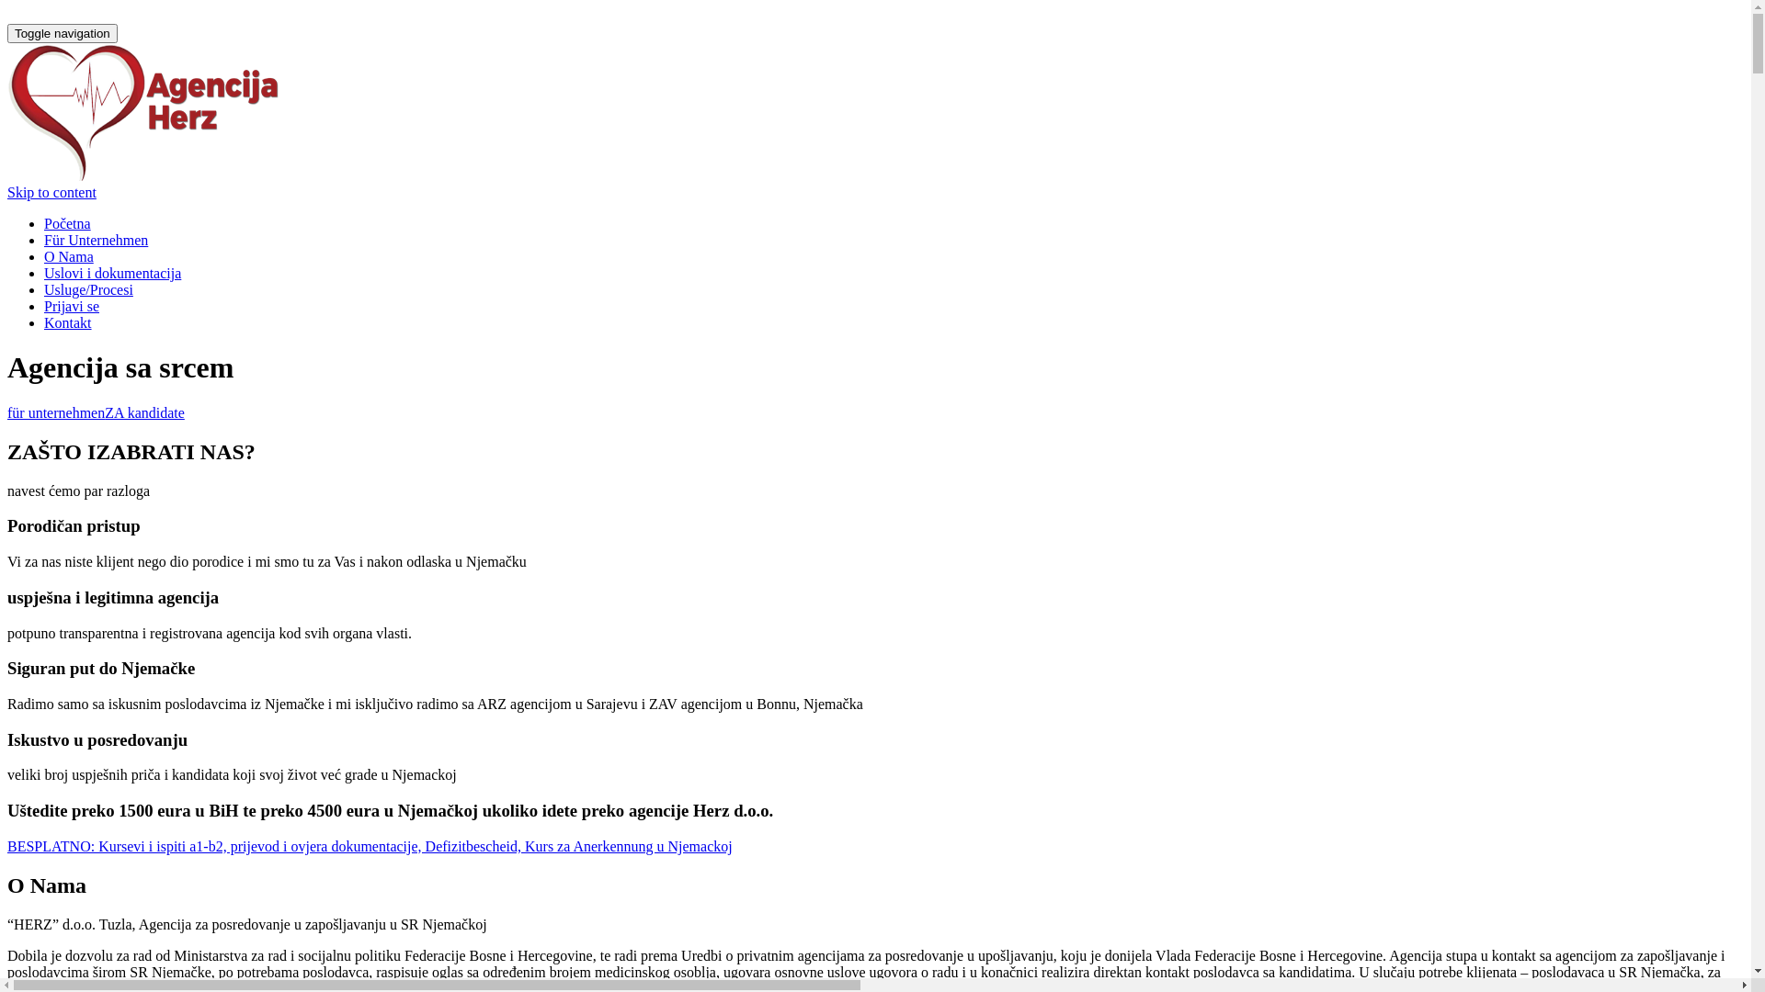  I want to click on Skip to content, so click(51, 193).